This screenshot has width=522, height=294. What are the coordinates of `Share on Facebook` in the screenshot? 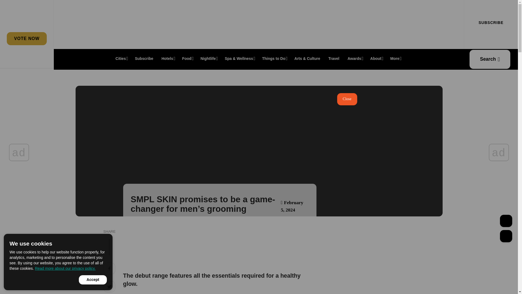 It's located at (109, 269).